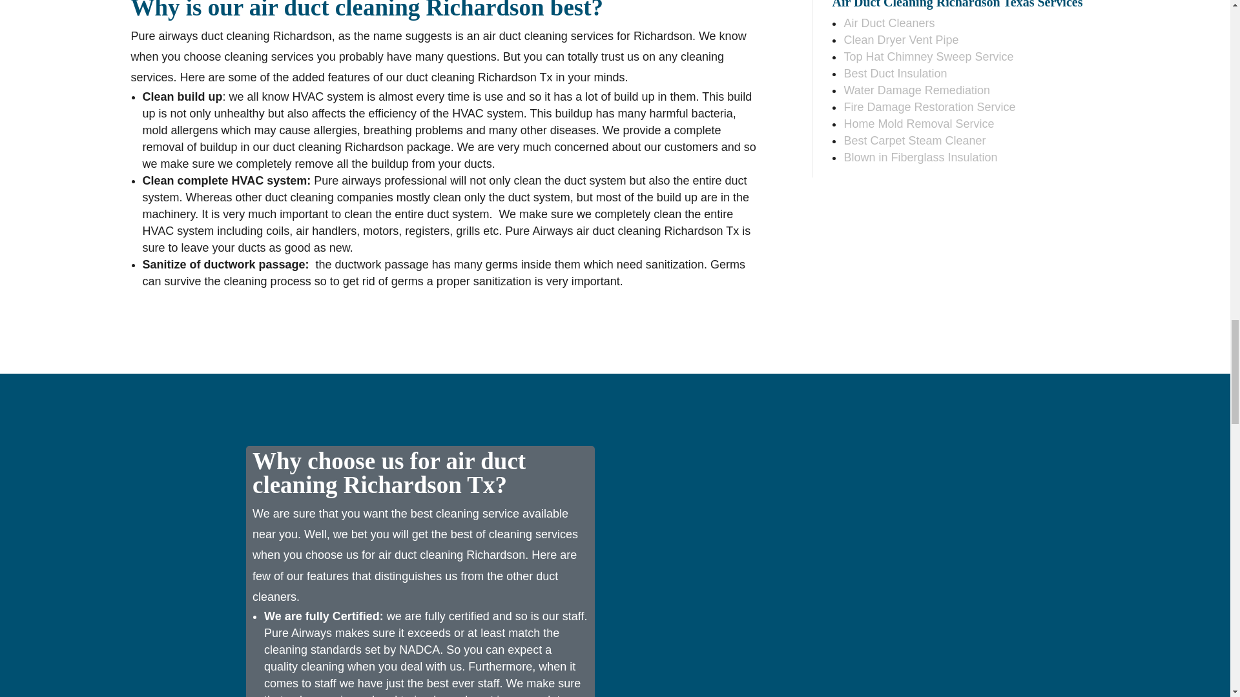 The width and height of the screenshot is (1240, 697). What do you see at coordinates (900, 40) in the screenshot?
I see `Clean Dryer Vent Pipe` at bounding box center [900, 40].